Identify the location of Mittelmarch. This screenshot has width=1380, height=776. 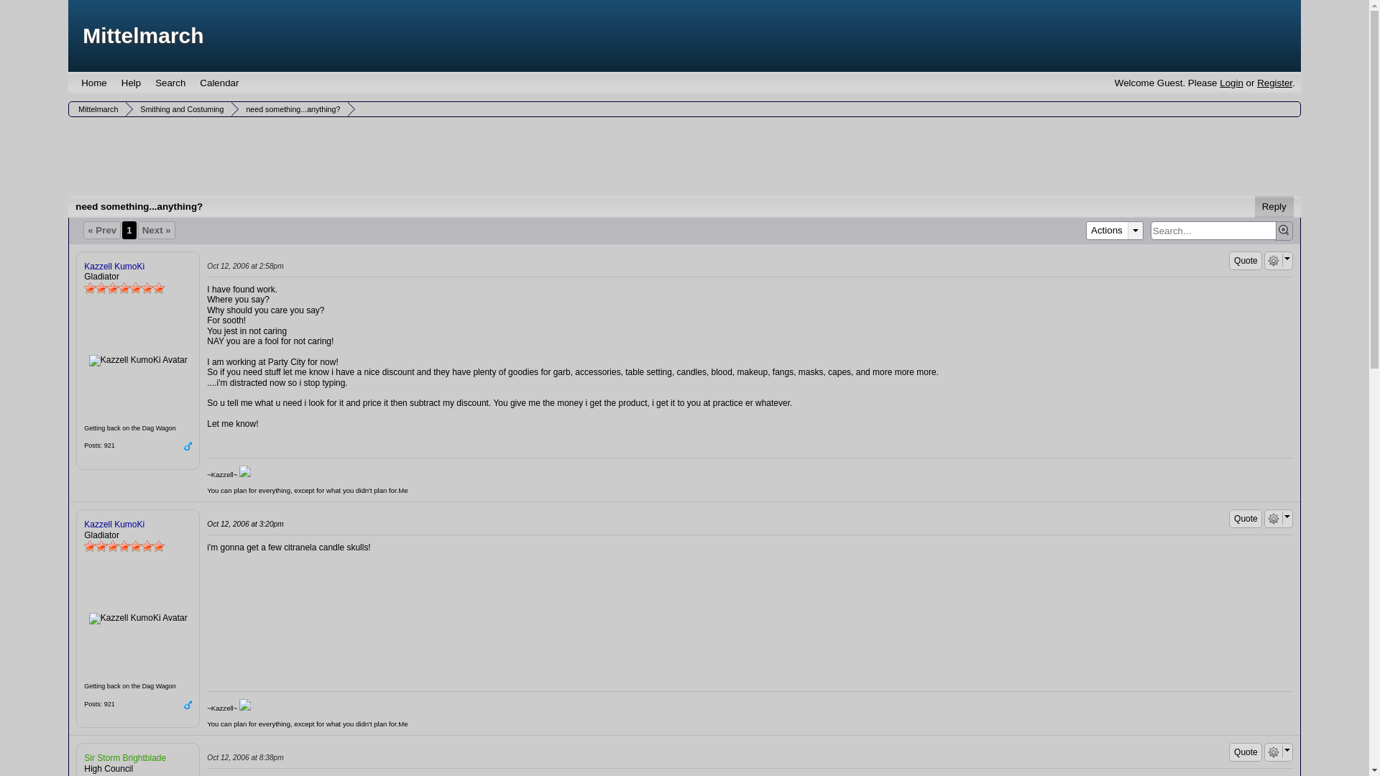
(142, 35).